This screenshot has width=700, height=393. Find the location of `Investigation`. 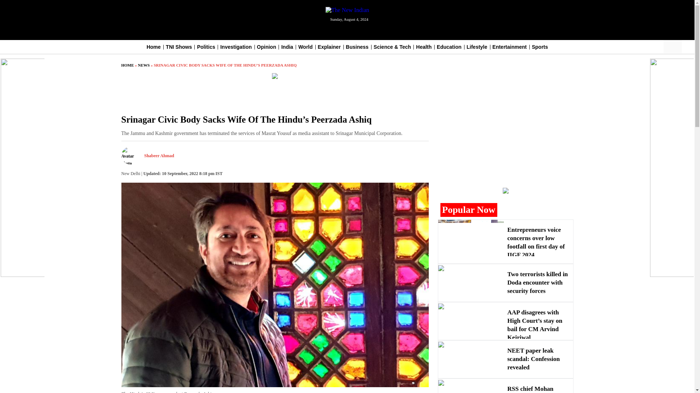

Investigation is located at coordinates (236, 47).